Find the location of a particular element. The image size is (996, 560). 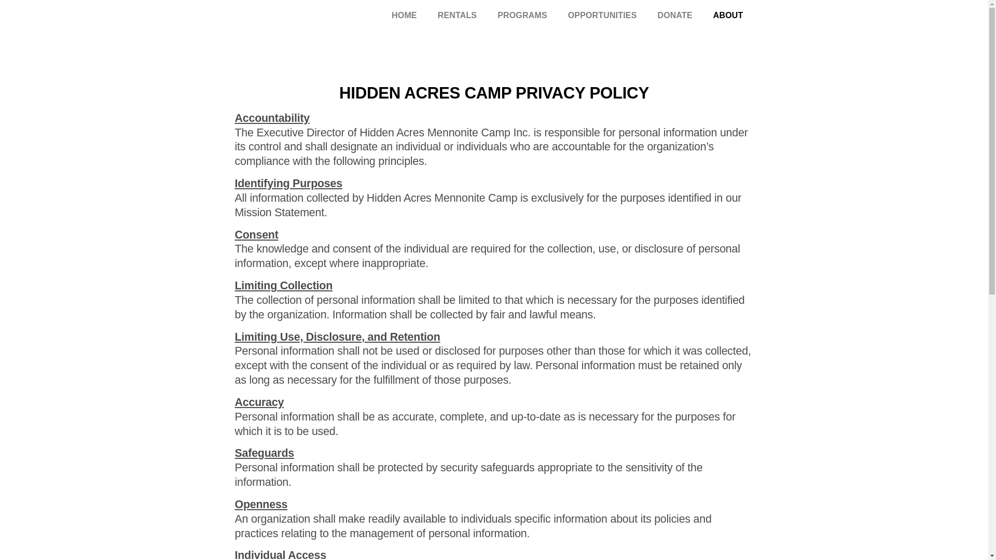

HOME is located at coordinates (404, 16).